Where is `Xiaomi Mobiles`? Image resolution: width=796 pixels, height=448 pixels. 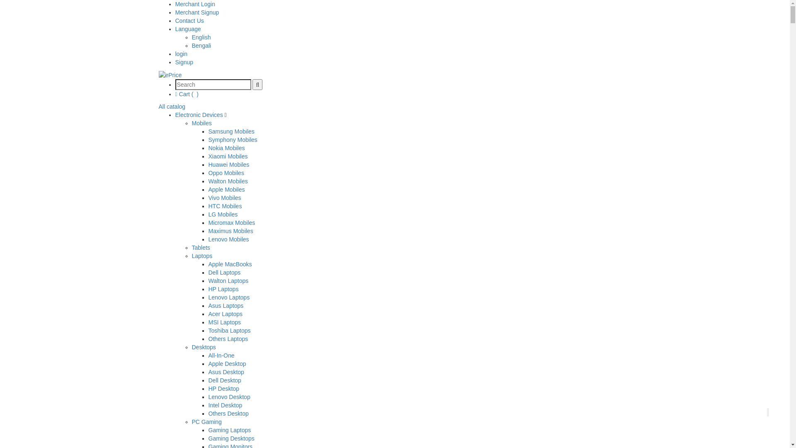
Xiaomi Mobiles is located at coordinates (228, 156).